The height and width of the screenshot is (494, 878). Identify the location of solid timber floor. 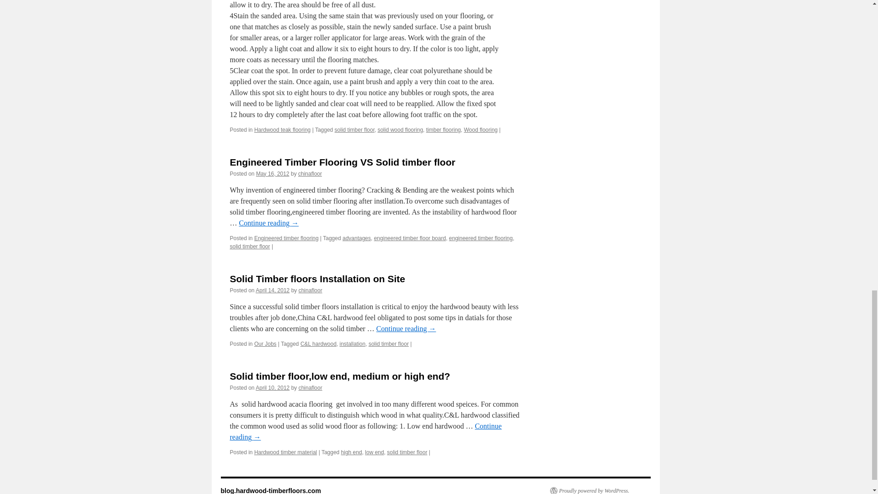
(389, 344).